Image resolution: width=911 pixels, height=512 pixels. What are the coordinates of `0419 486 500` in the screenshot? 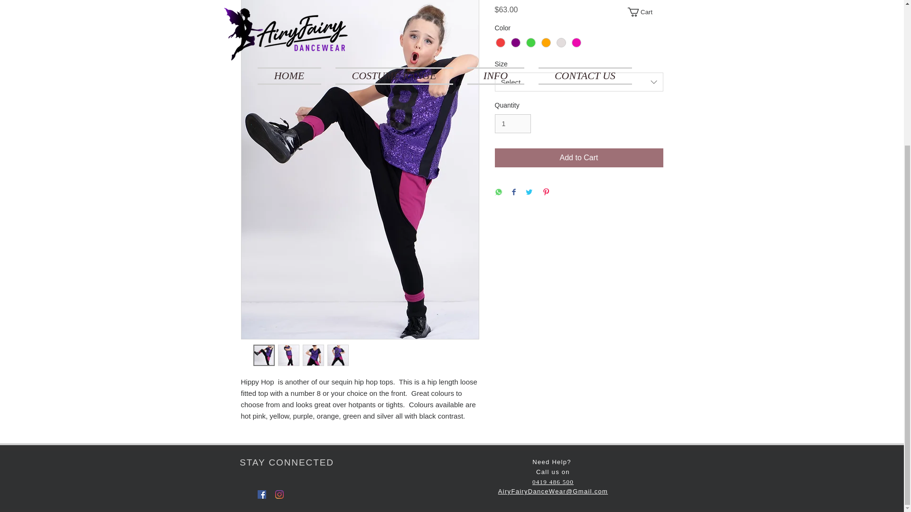 It's located at (553, 482).